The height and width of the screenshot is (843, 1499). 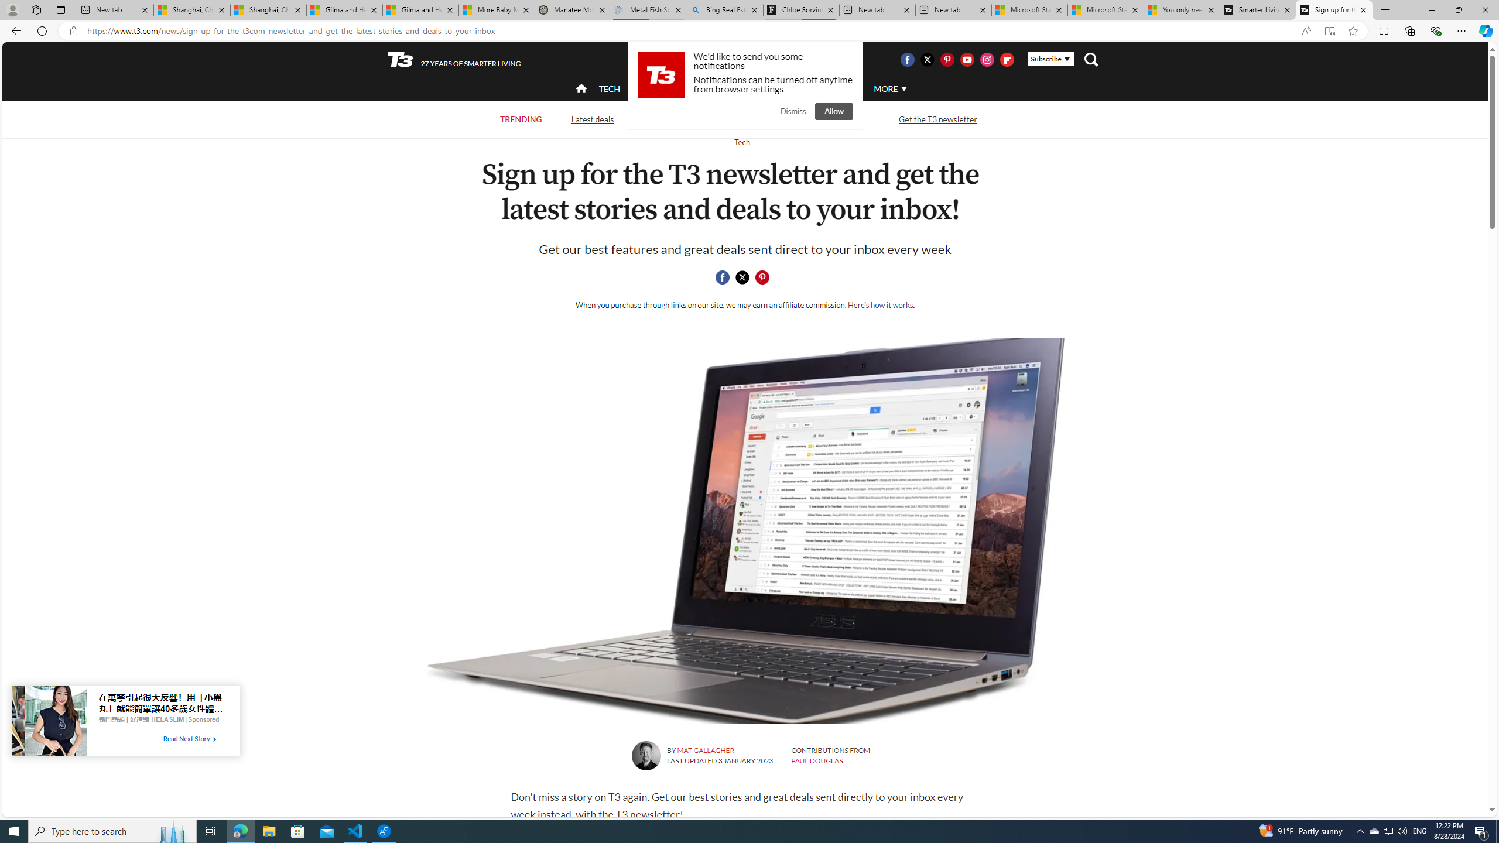 I want to click on AUTO, so click(x=840, y=89).